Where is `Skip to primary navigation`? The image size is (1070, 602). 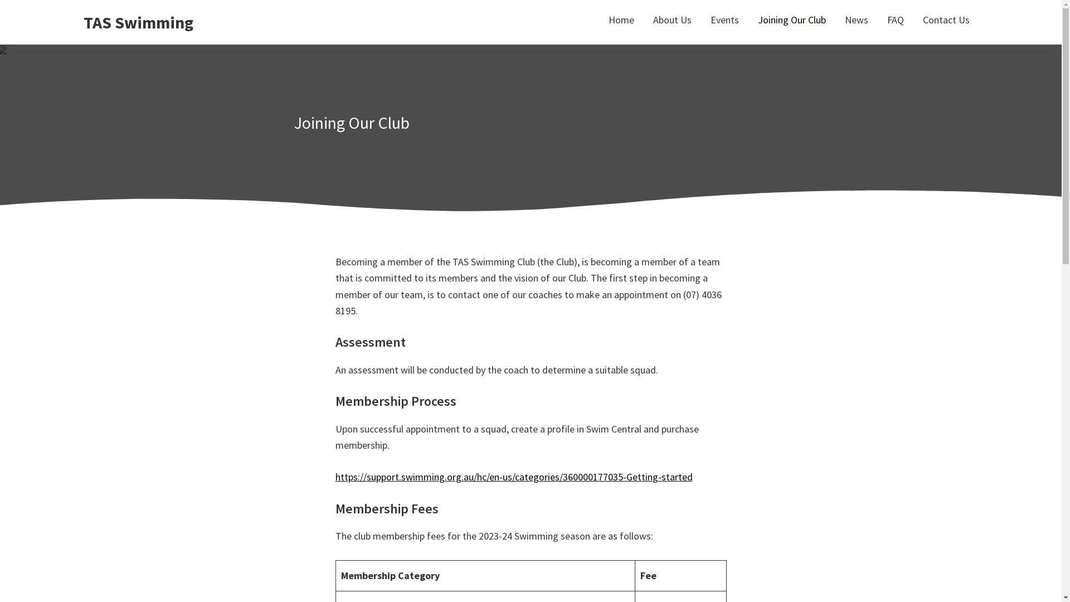 Skip to primary navigation is located at coordinates (0, 0).